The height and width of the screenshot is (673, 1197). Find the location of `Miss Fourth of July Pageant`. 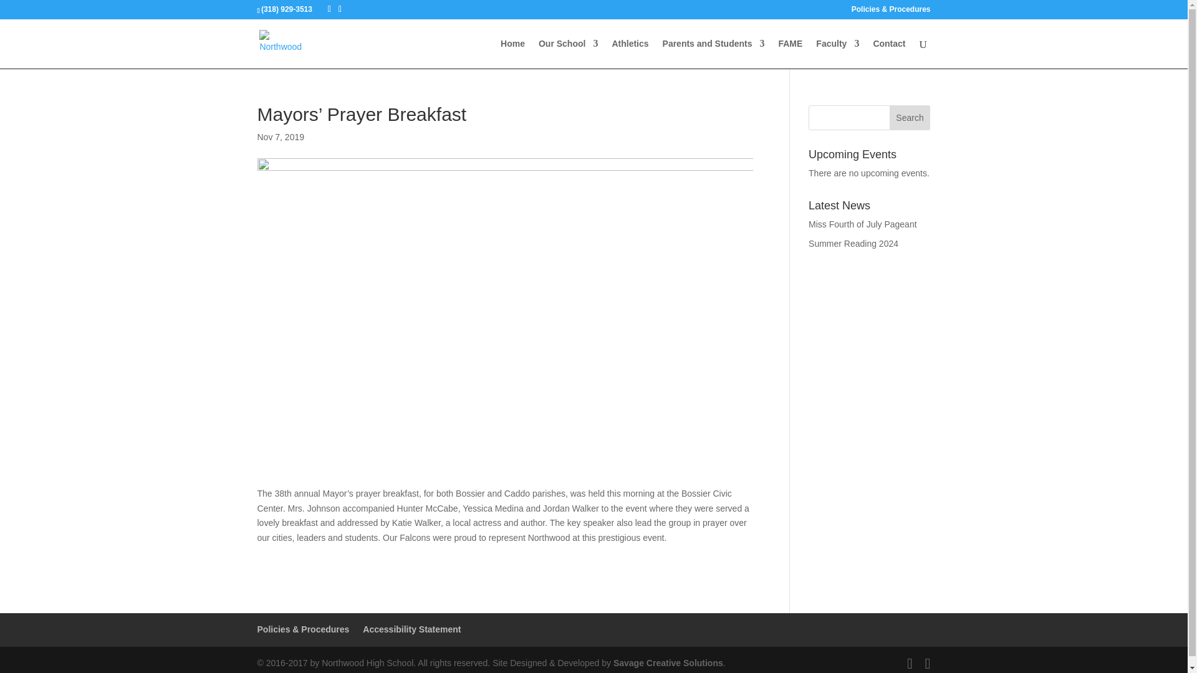

Miss Fourth of July Pageant is located at coordinates (863, 224).